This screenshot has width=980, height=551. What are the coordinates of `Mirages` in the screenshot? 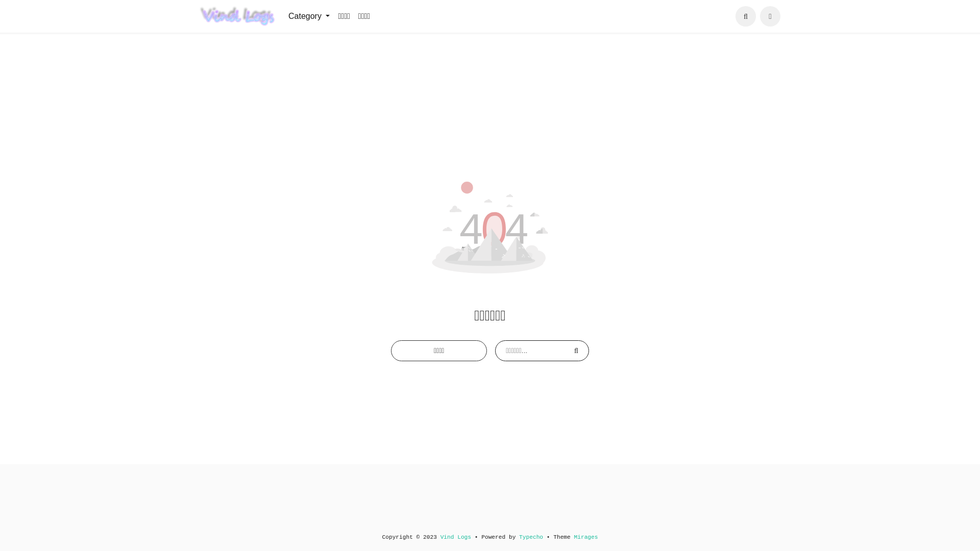 It's located at (586, 537).